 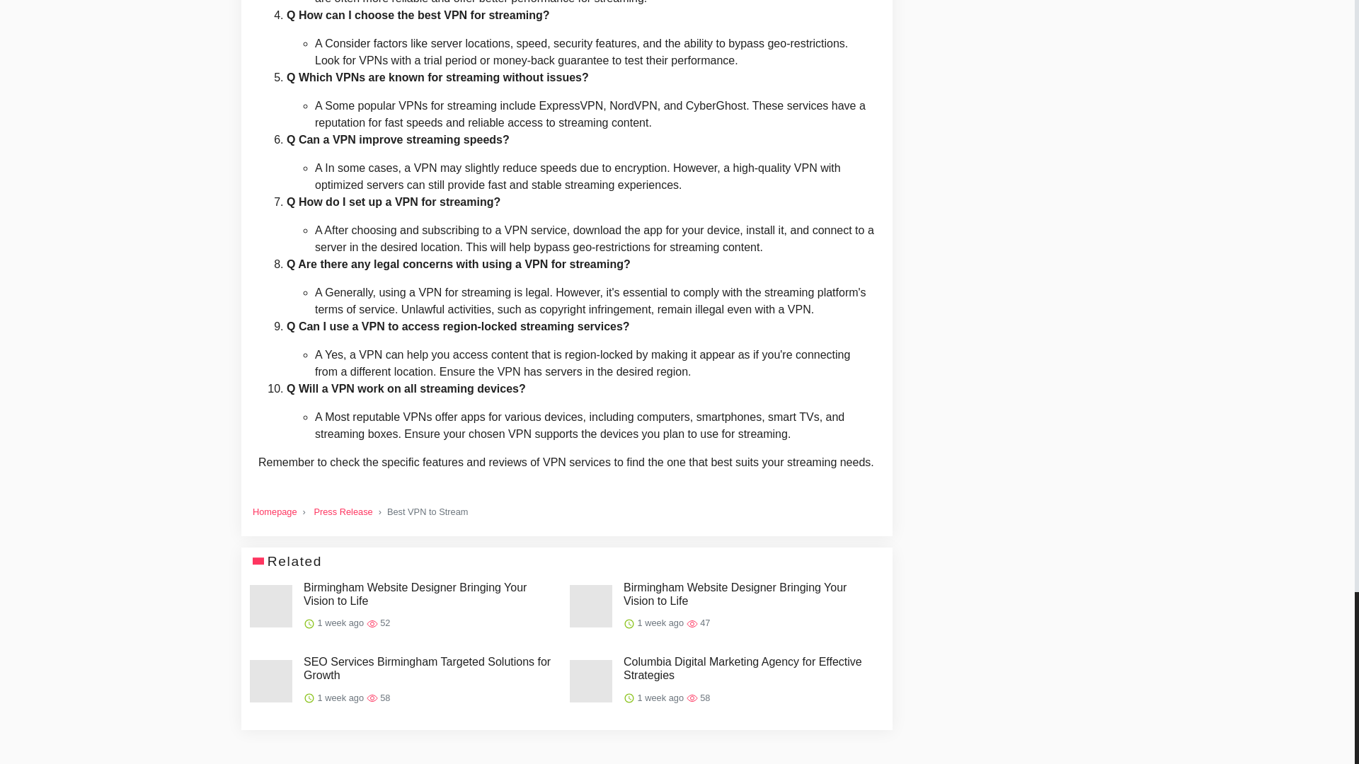 I want to click on Press Release, so click(x=343, y=512).